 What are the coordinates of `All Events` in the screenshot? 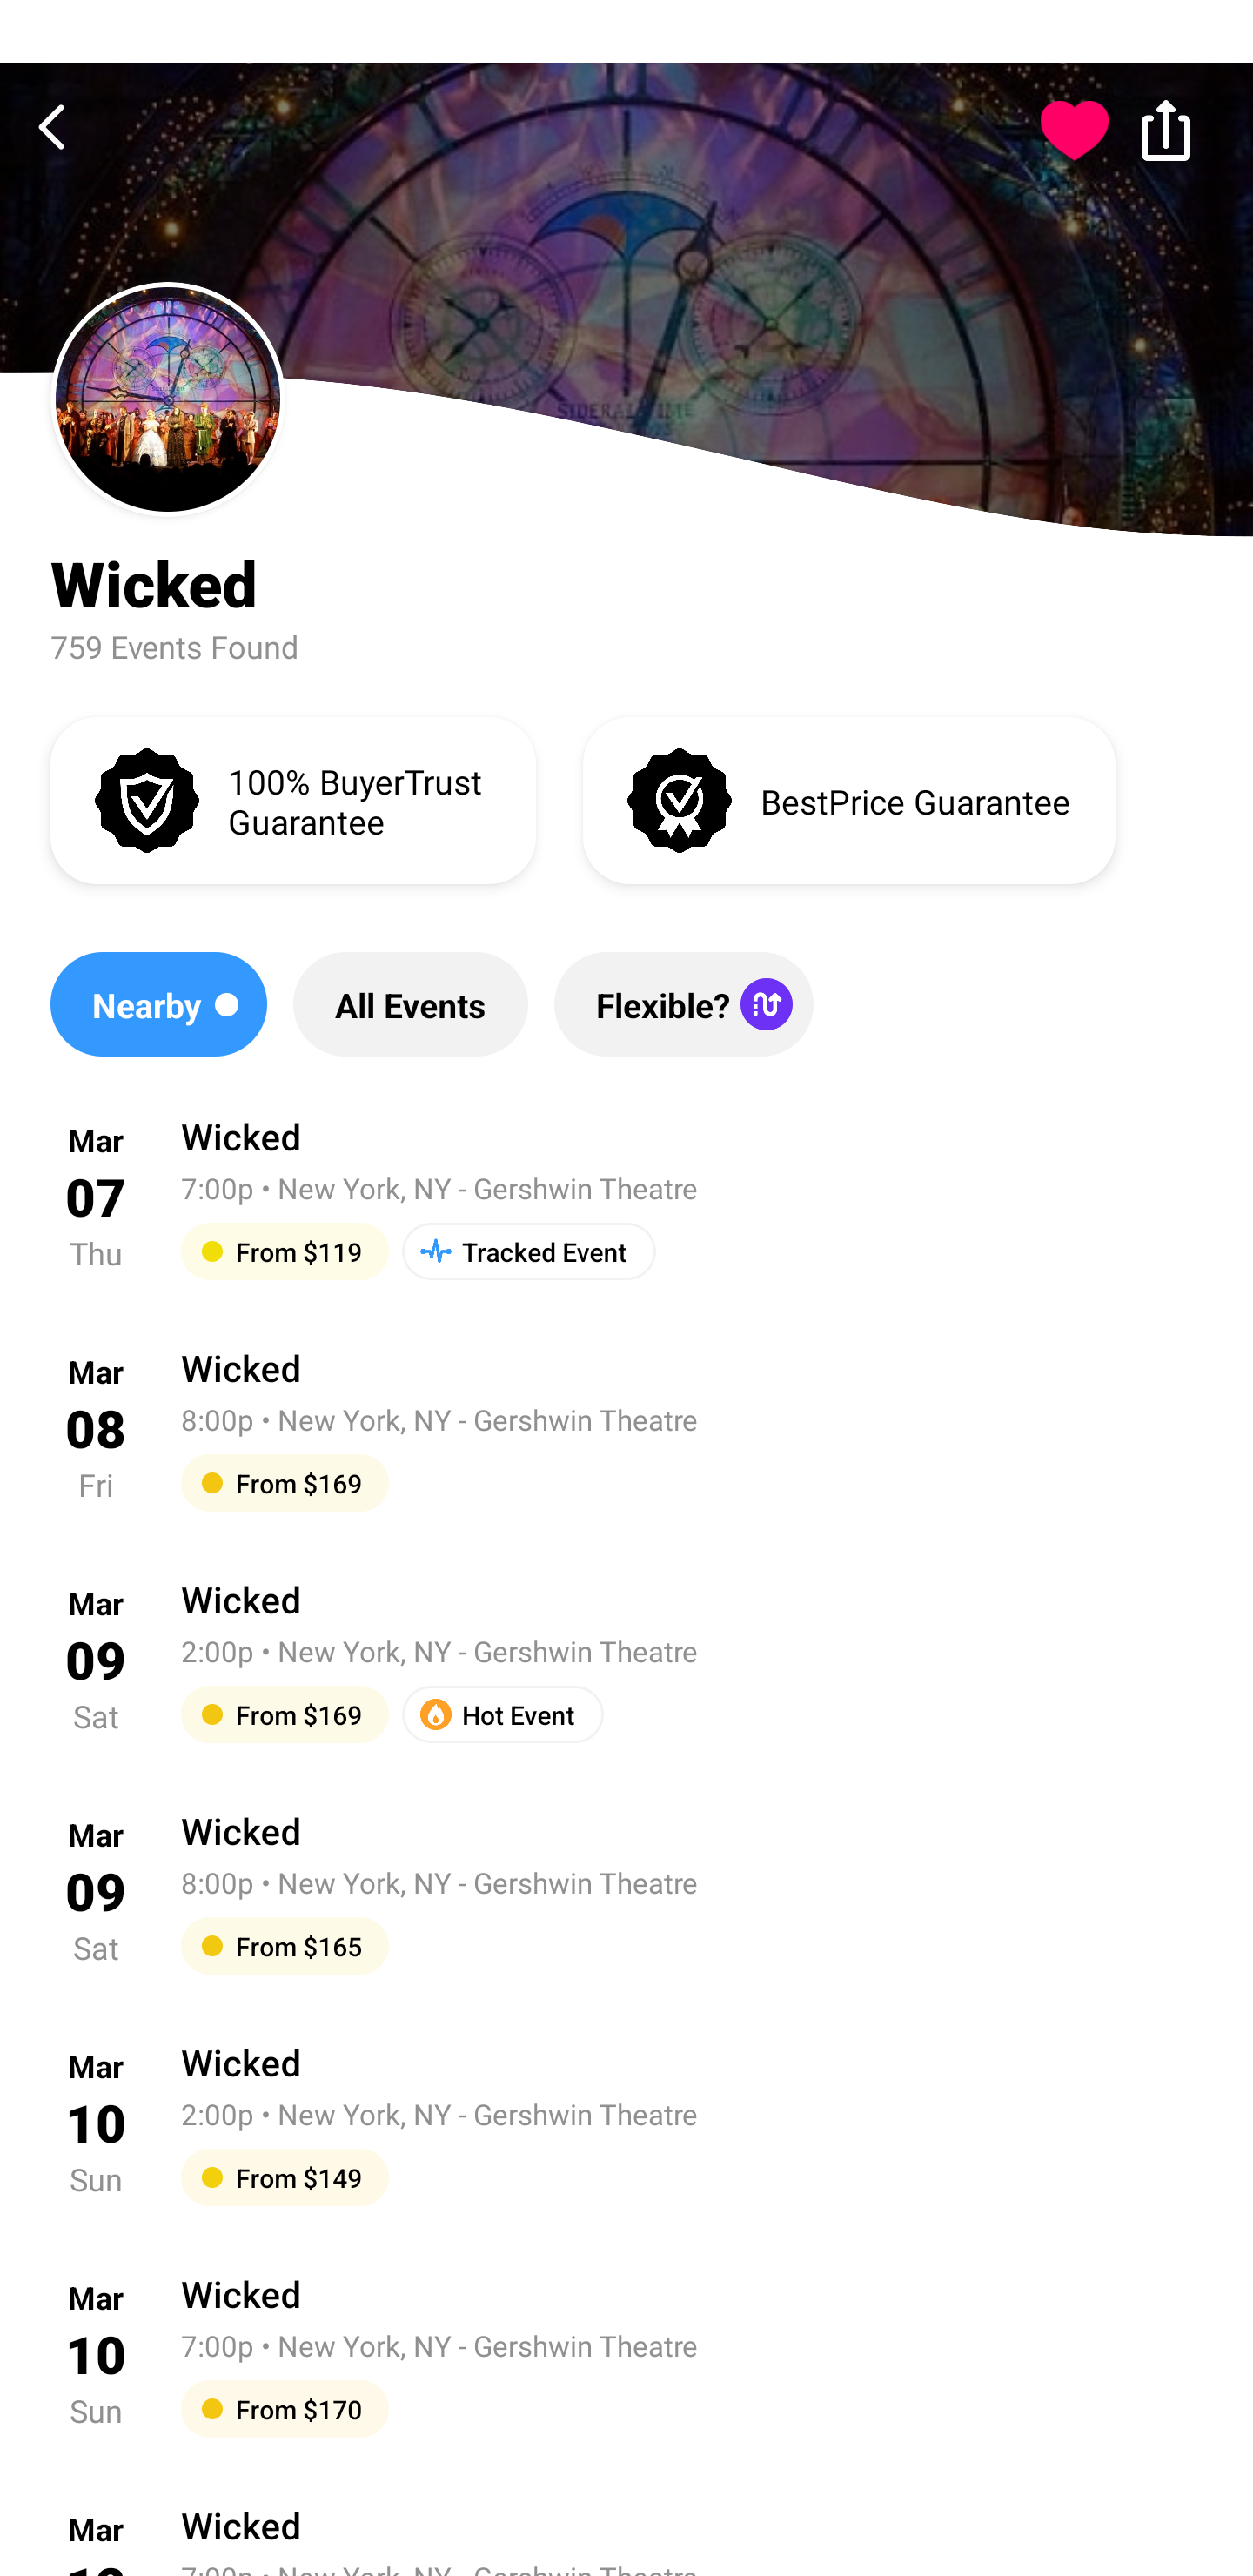 It's located at (411, 1004).